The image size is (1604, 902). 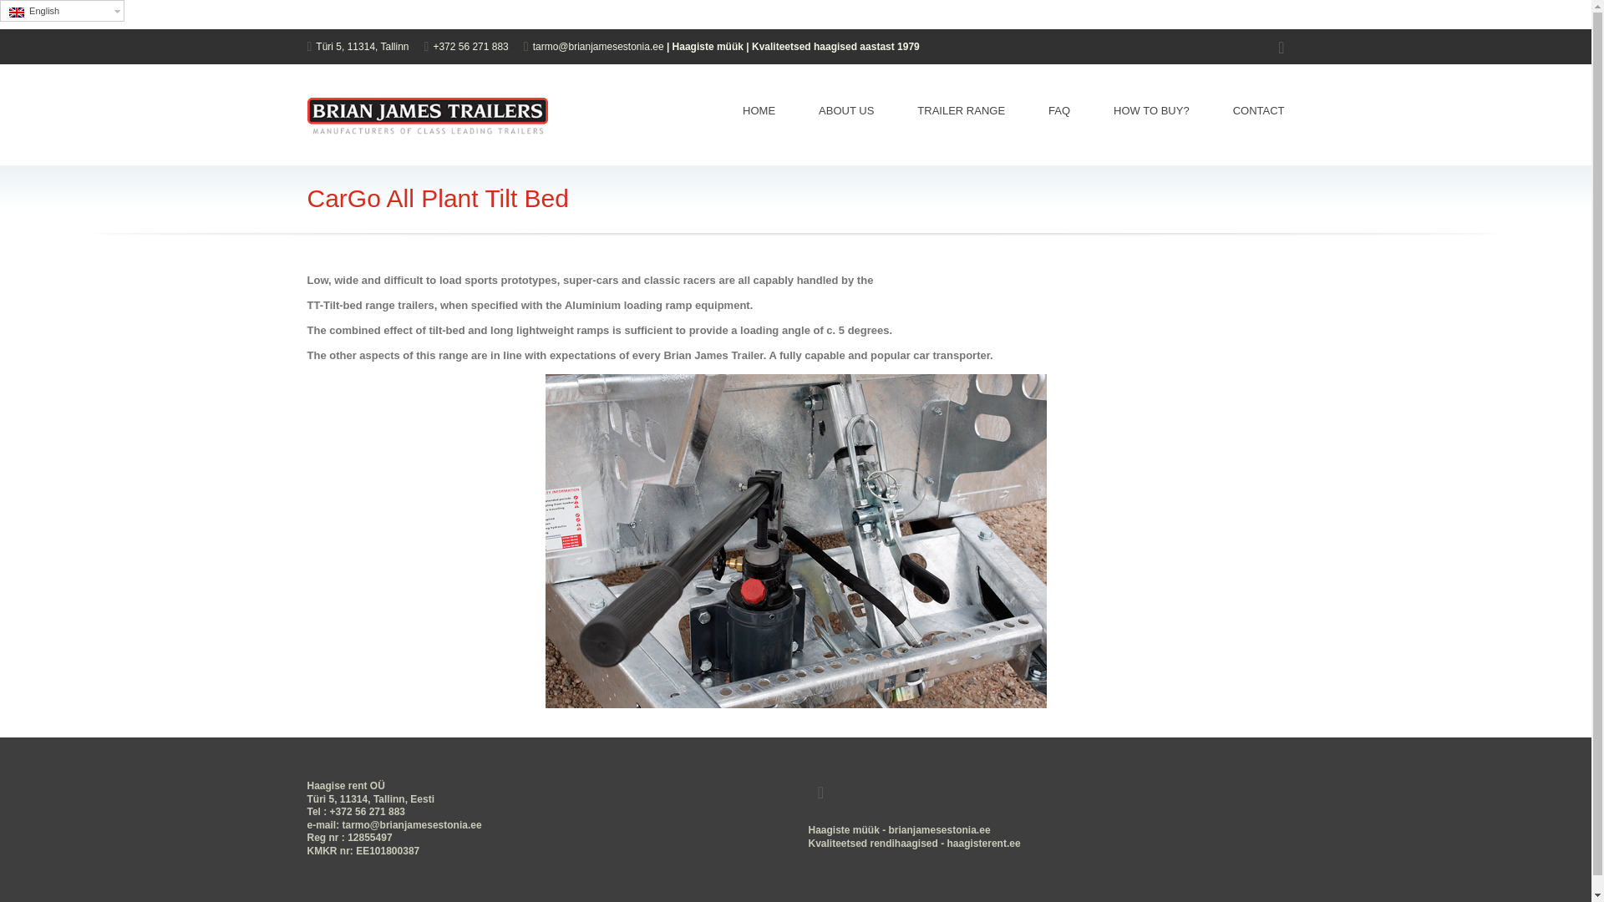 I want to click on HOME, so click(x=759, y=110).